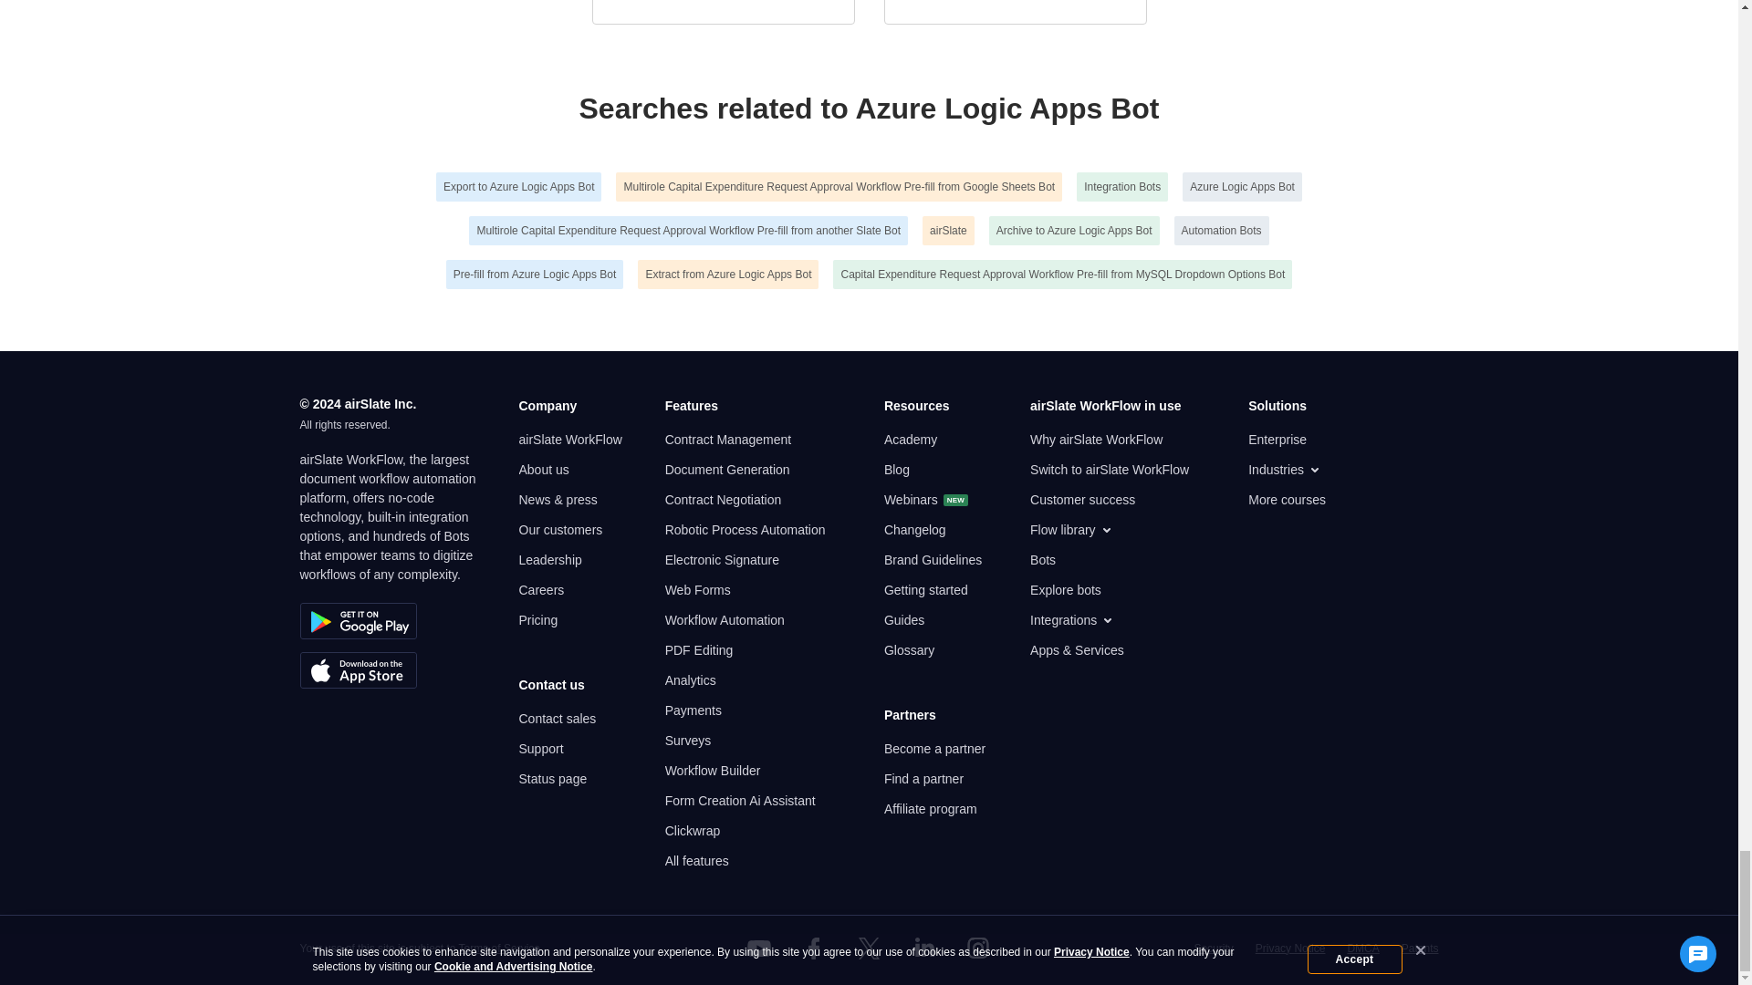  Describe the element at coordinates (759, 949) in the screenshot. I see `YouTube` at that location.